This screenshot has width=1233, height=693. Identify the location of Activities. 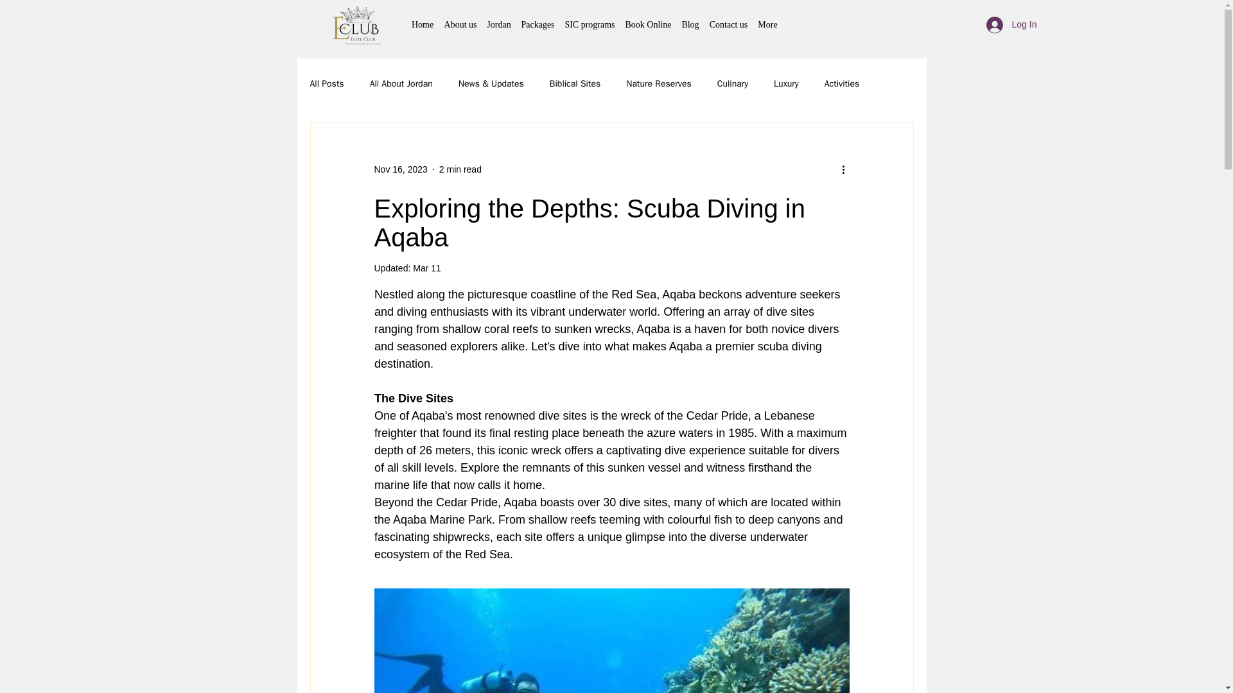
(842, 84).